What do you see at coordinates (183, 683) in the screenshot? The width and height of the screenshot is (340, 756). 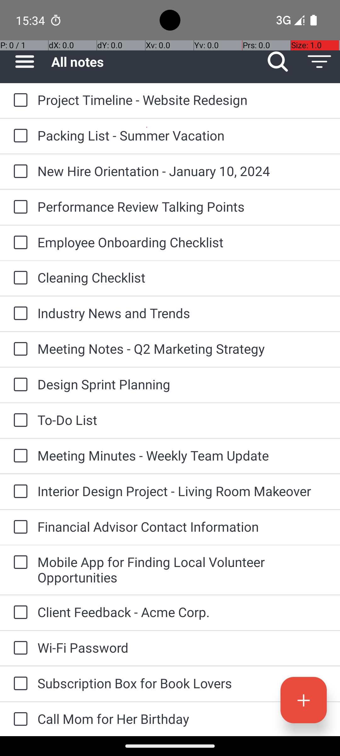 I see `Subscription Box for Book Lovers` at bounding box center [183, 683].